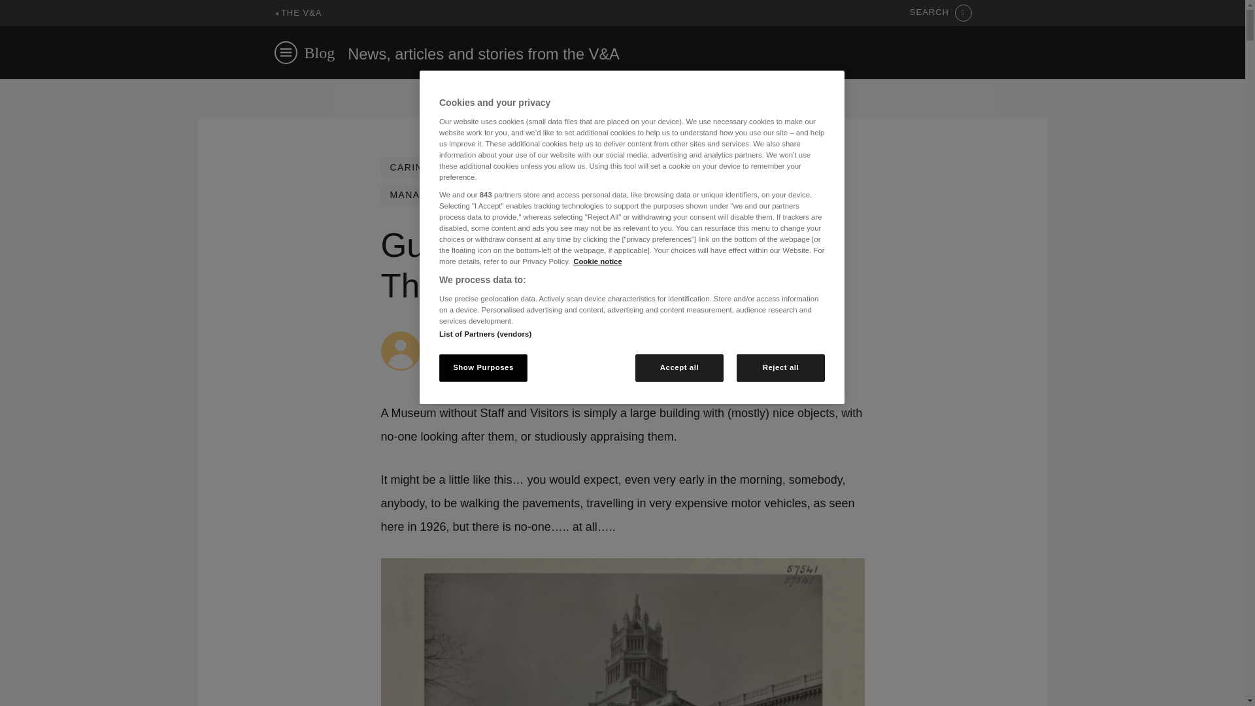 The height and width of the screenshot is (706, 1255). Describe the element at coordinates (471, 337) in the screenshot. I see `Steve Woodhouse` at that location.